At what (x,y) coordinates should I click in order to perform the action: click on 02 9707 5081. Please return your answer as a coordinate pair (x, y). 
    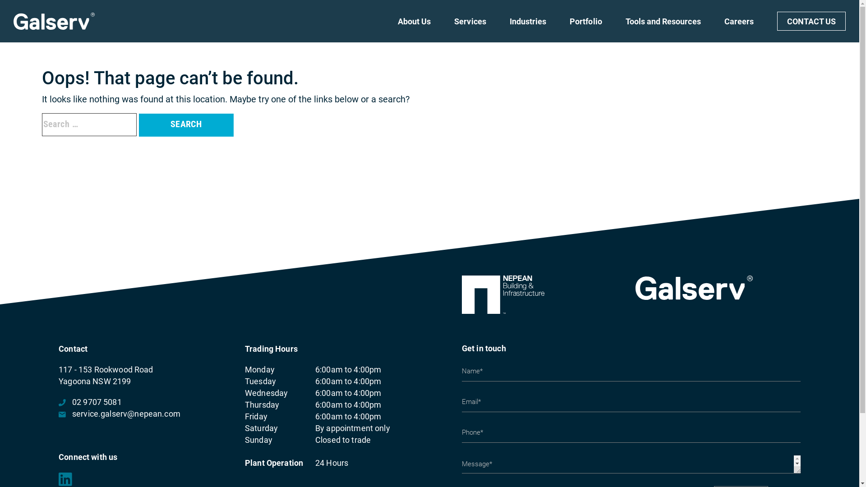
    Looking at the image, I should click on (90, 402).